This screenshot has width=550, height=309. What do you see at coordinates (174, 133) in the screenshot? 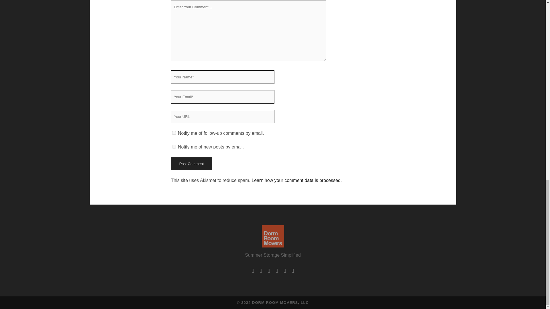
I see `subscribe` at bounding box center [174, 133].